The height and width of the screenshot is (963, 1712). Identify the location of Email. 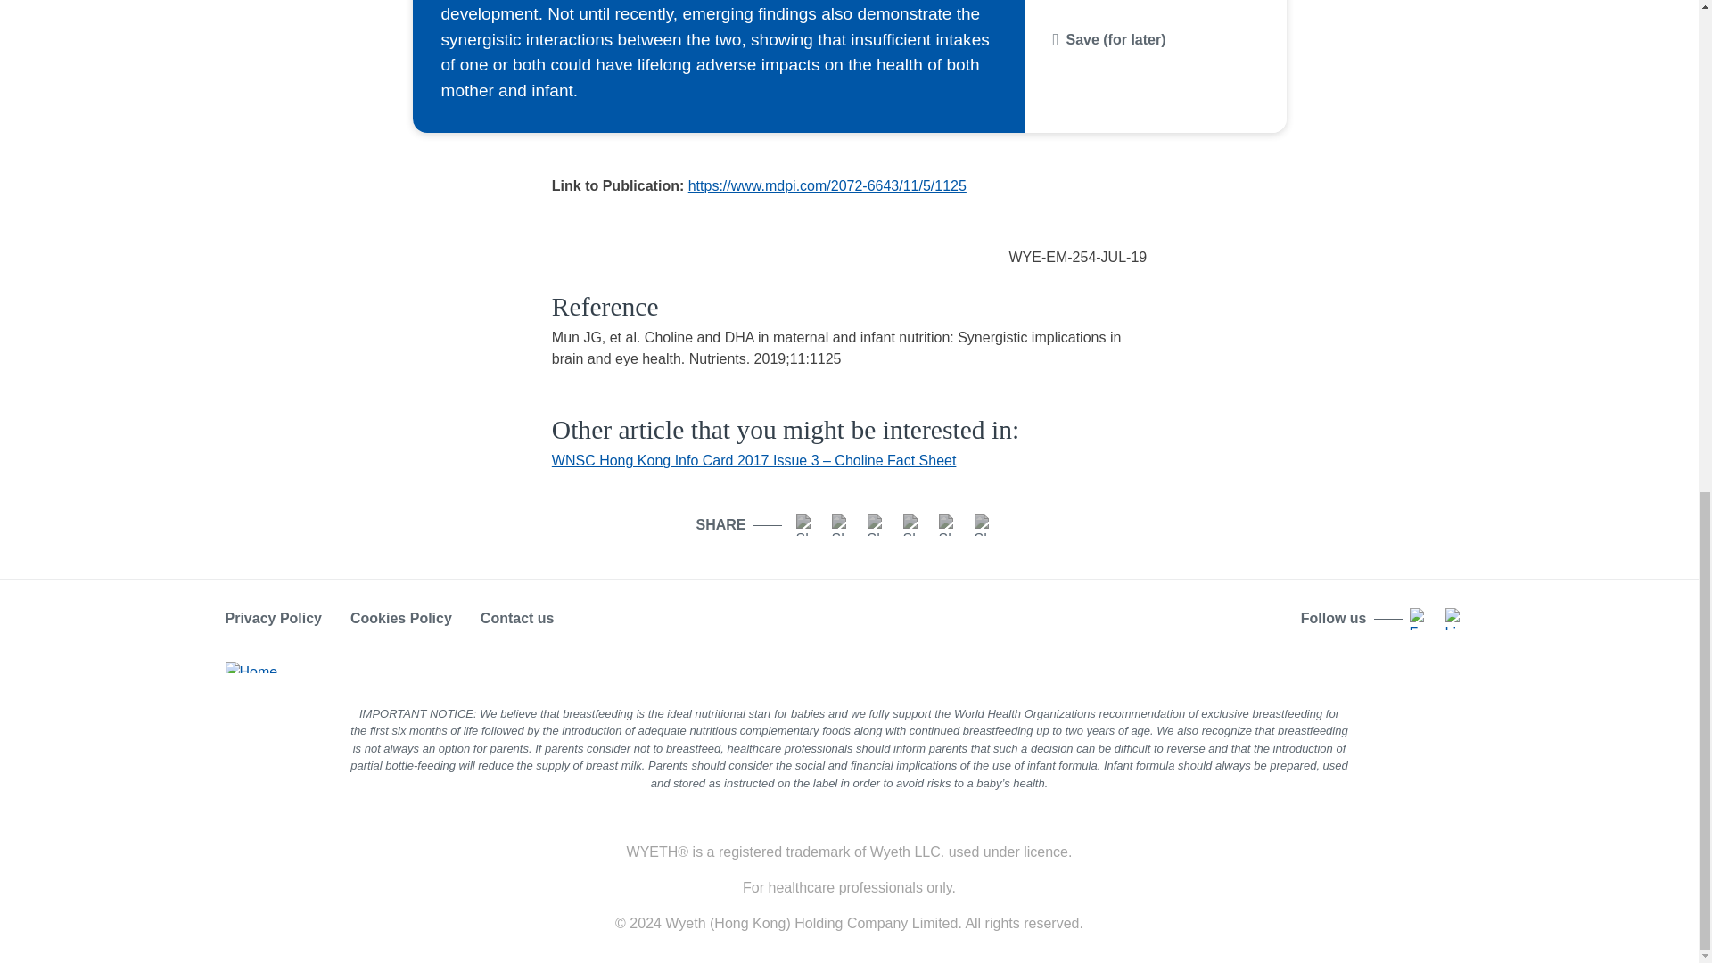
(913, 524).